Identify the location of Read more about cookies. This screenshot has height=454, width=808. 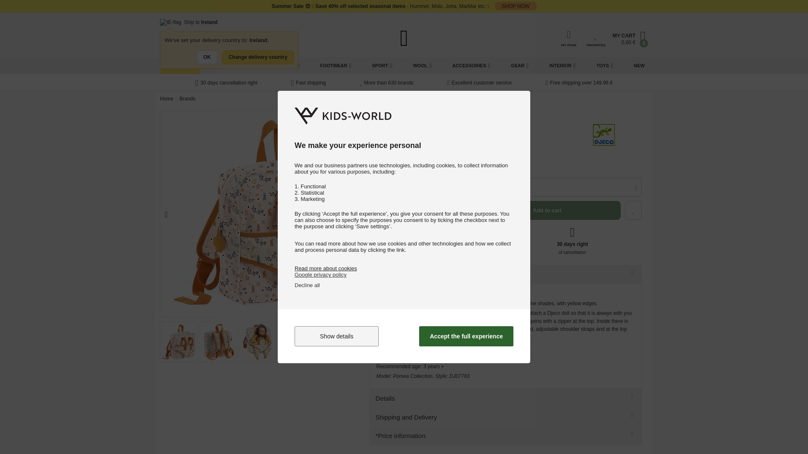
(326, 268).